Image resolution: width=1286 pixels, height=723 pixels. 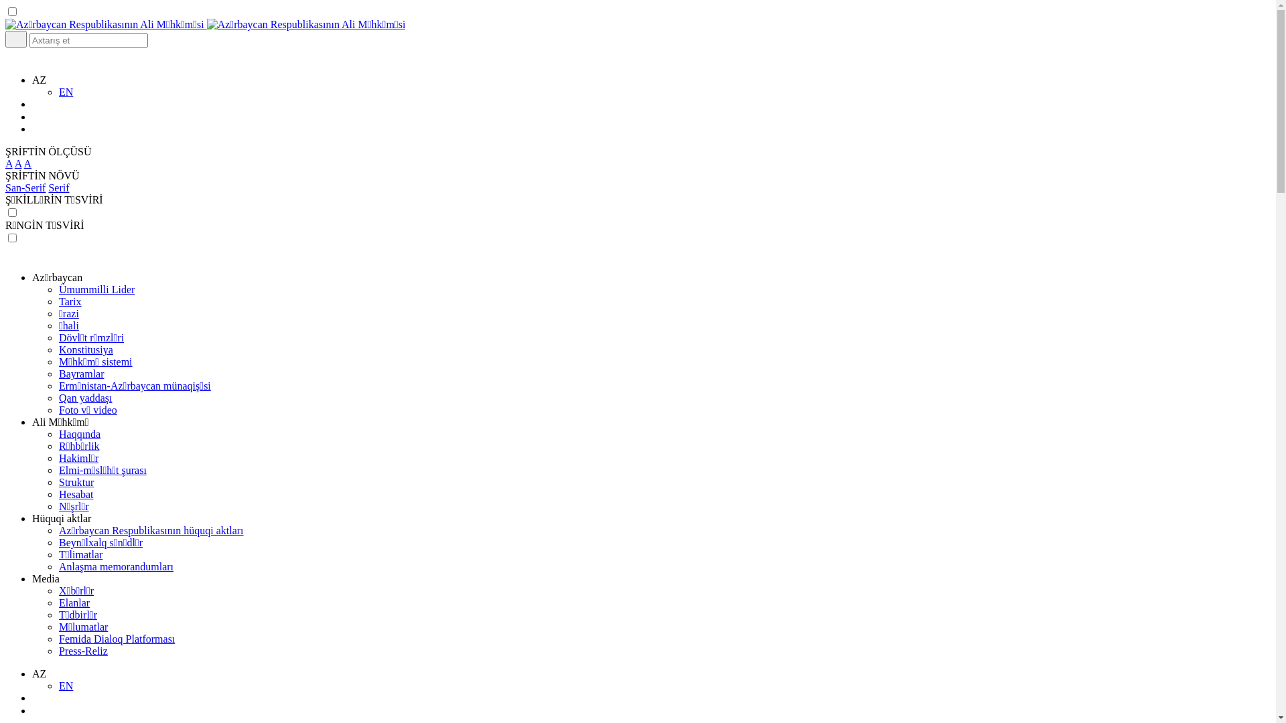 What do you see at coordinates (70, 301) in the screenshot?
I see `Tarix` at bounding box center [70, 301].